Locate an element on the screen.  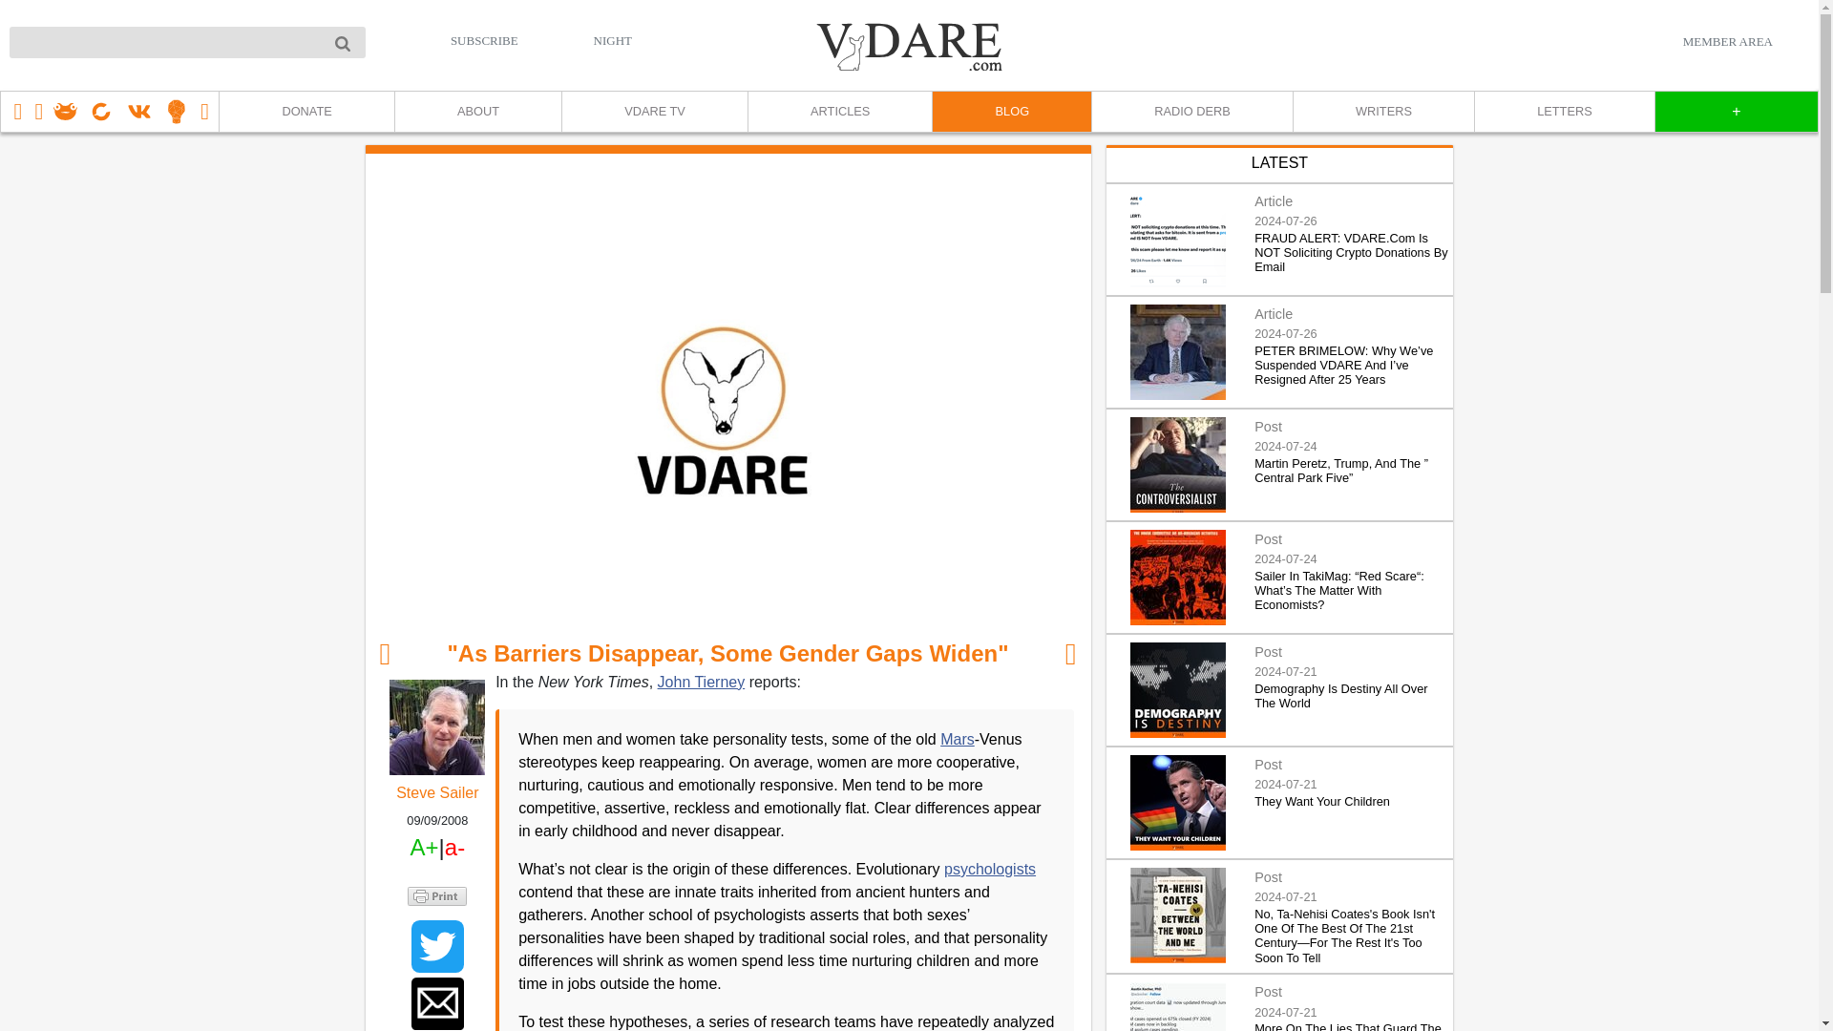
ABOUT is located at coordinates (477, 112).